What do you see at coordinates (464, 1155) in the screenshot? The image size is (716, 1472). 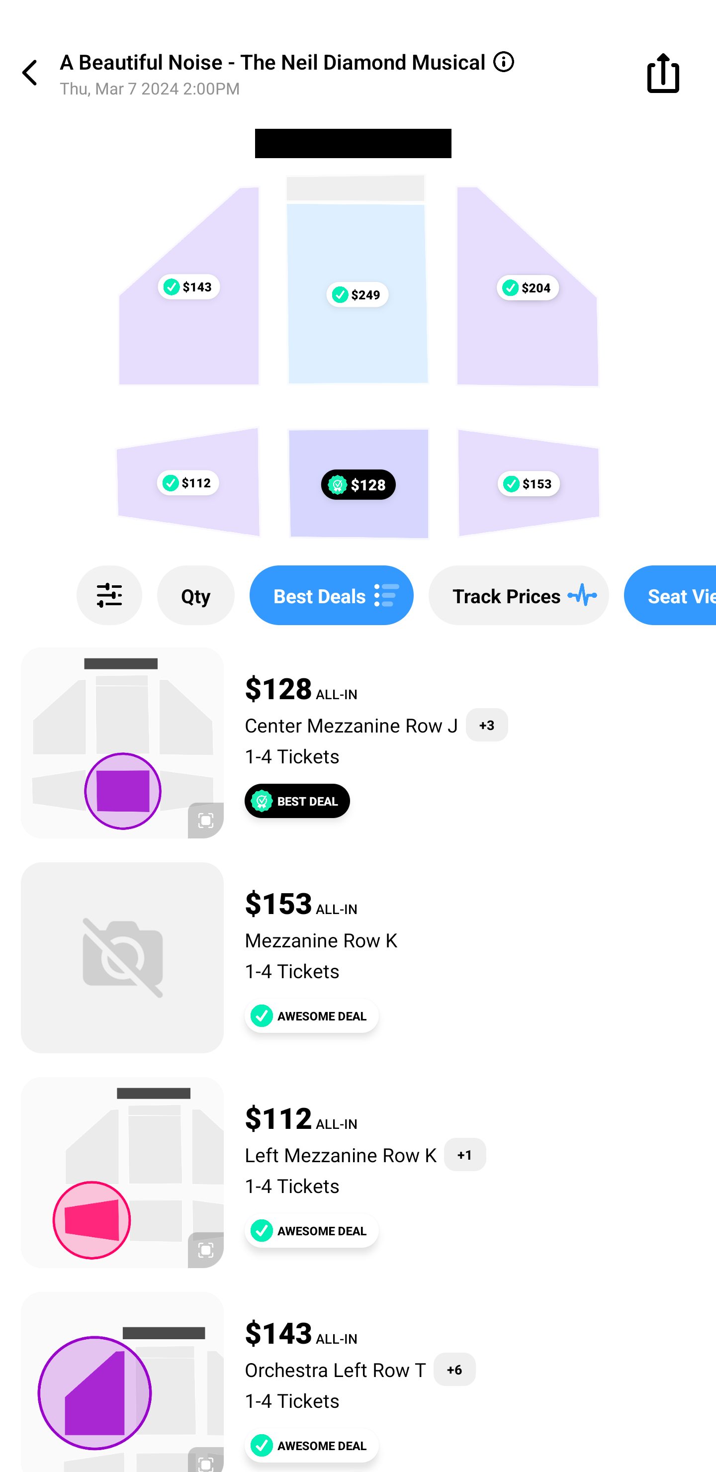 I see `+1` at bounding box center [464, 1155].